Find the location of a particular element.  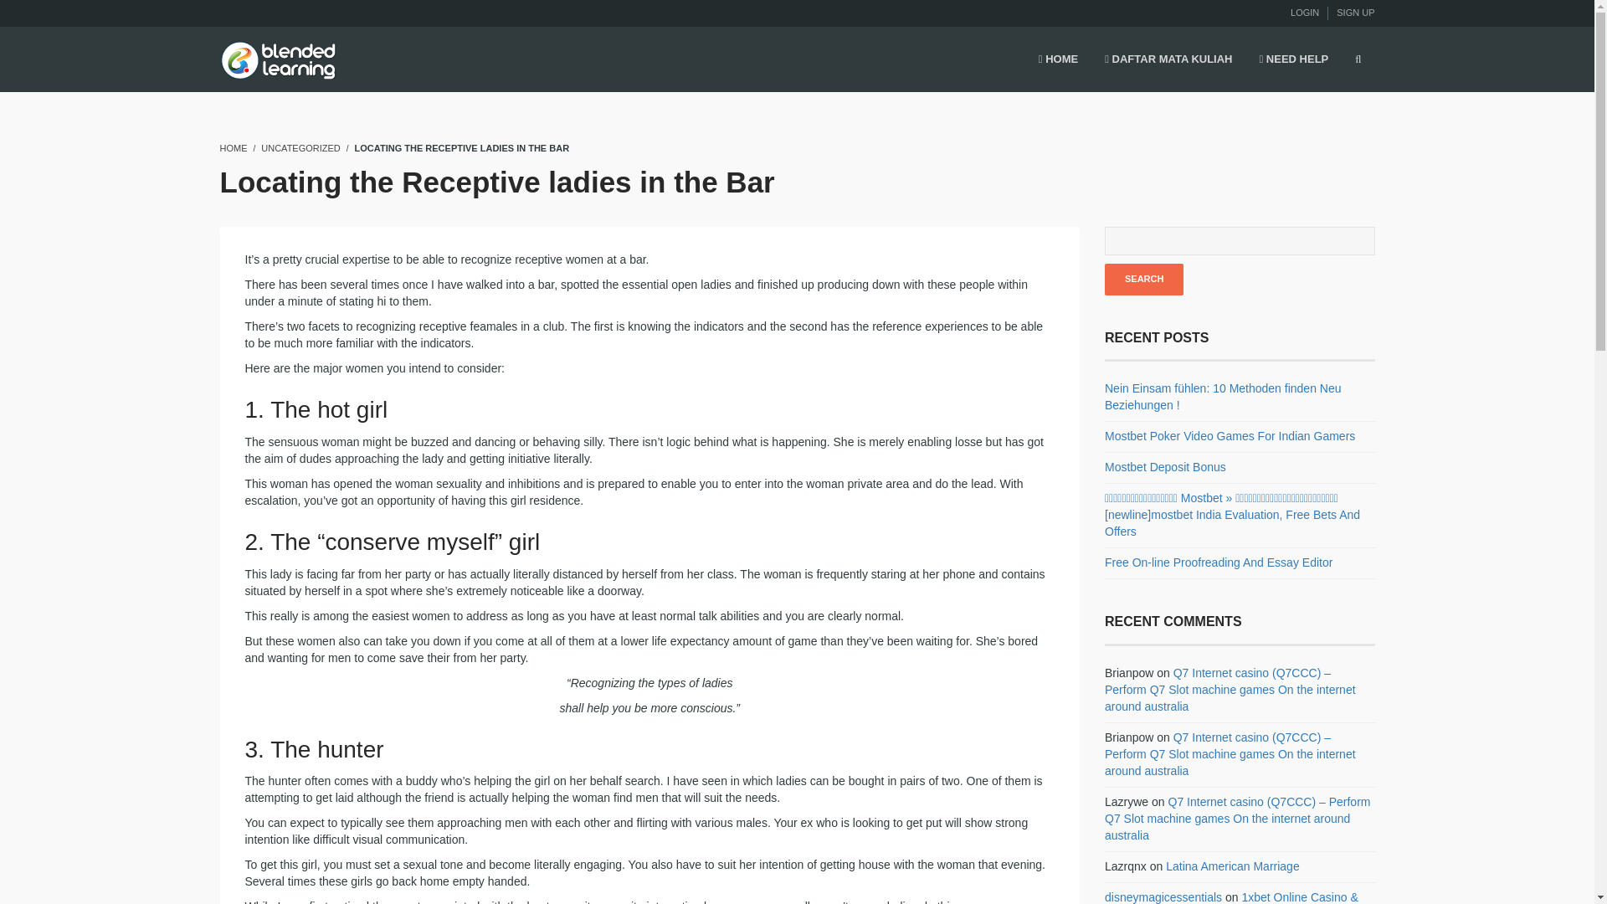

Latina American Marriage is located at coordinates (1233, 866).